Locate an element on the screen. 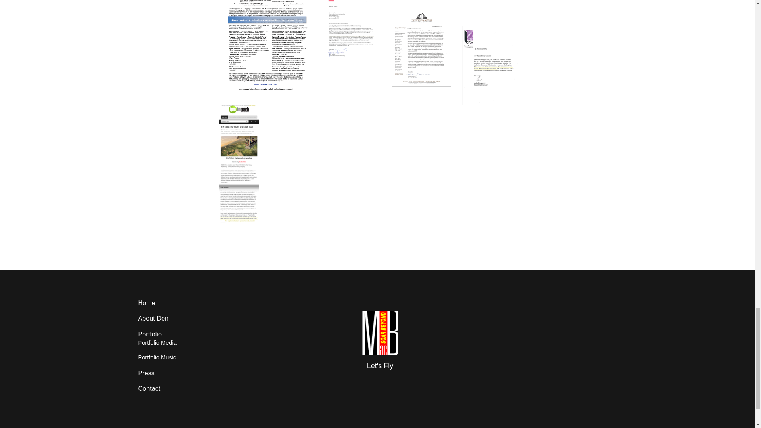 The image size is (761, 428). Press is located at coordinates (146, 373).